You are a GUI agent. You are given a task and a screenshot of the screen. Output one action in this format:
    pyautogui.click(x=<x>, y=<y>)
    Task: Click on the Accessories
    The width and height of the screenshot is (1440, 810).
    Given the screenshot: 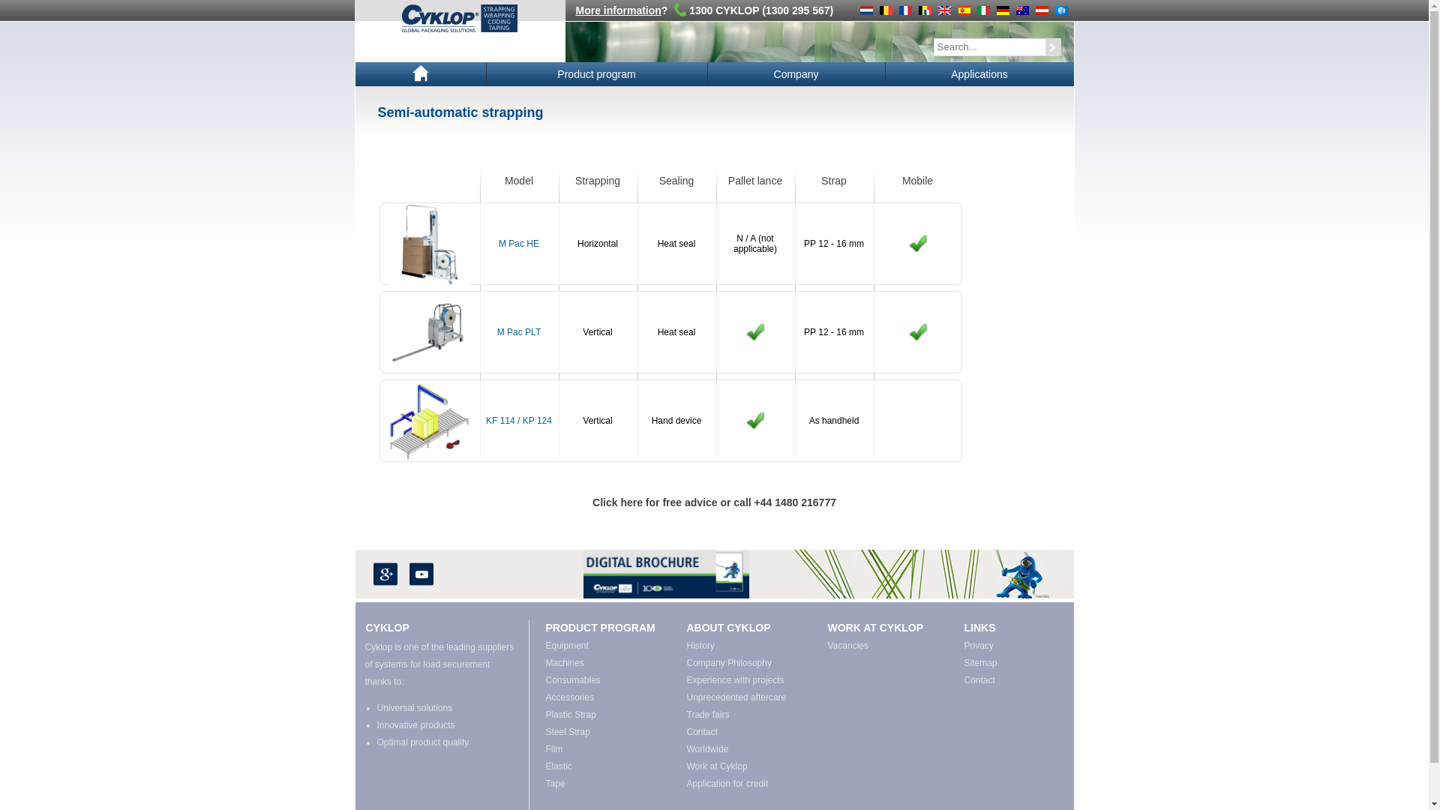 What is the action you would take?
    pyautogui.click(x=606, y=697)
    